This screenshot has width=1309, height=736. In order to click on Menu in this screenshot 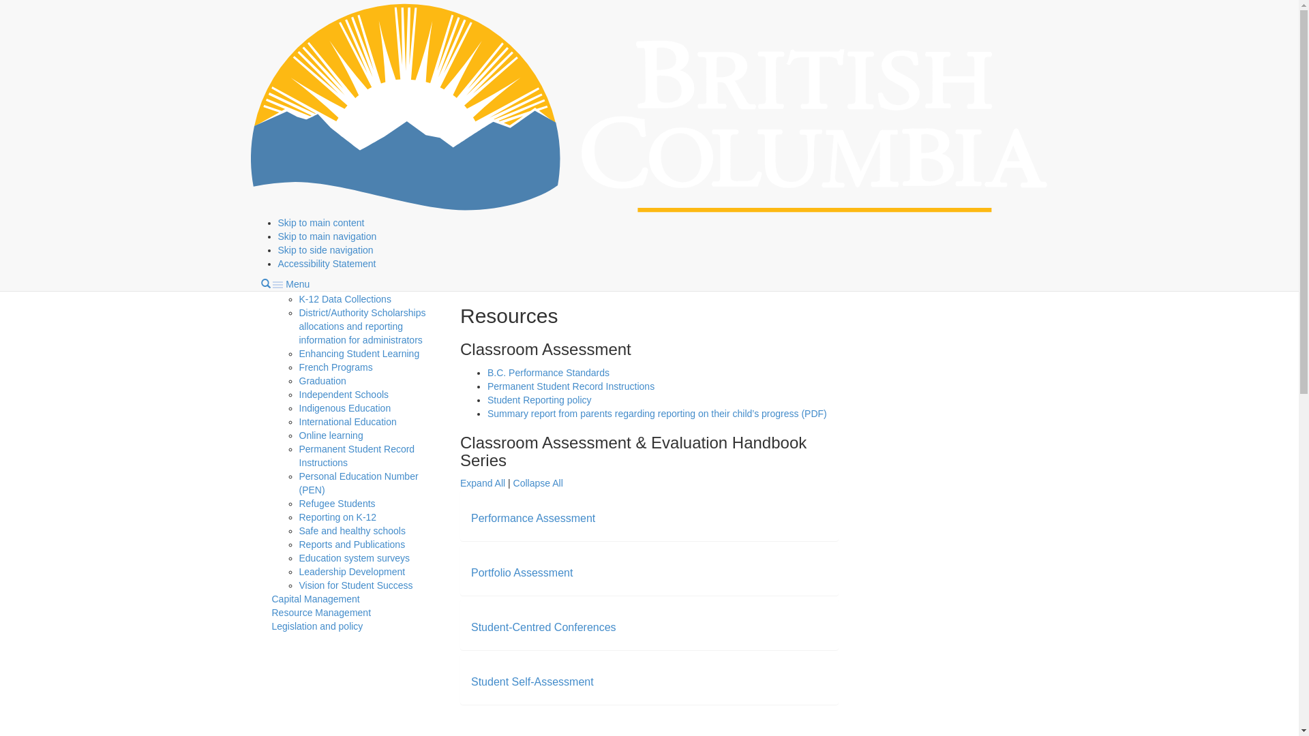, I will do `click(291, 284)`.